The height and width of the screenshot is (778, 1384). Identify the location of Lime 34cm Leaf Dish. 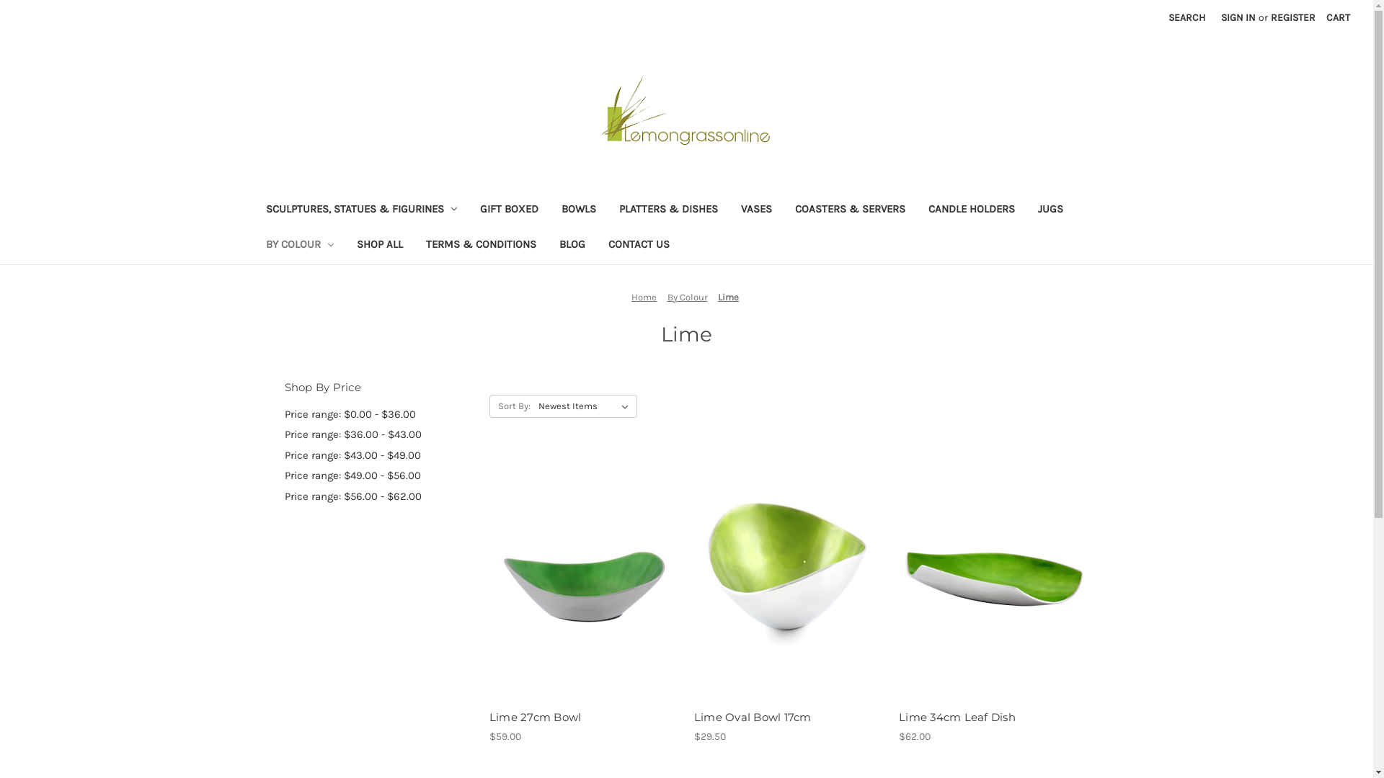
(993, 578).